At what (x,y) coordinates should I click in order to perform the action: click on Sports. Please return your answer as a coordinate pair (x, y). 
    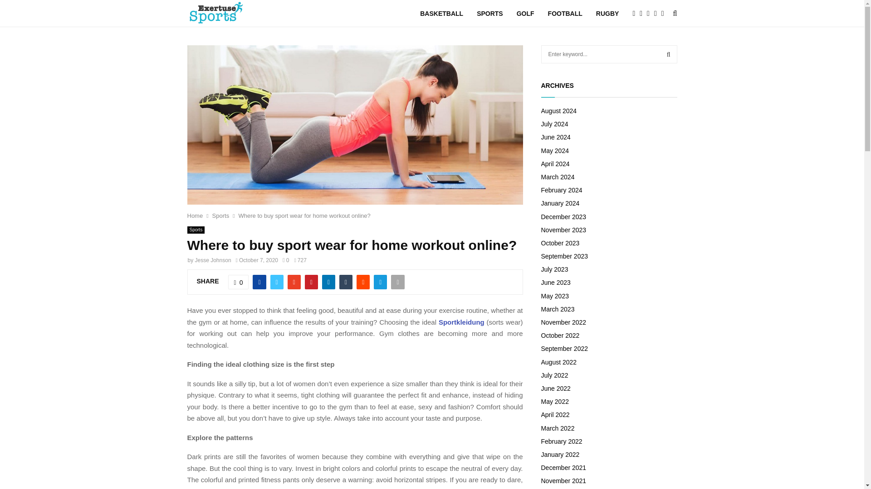
    Looking at the image, I should click on (221, 215).